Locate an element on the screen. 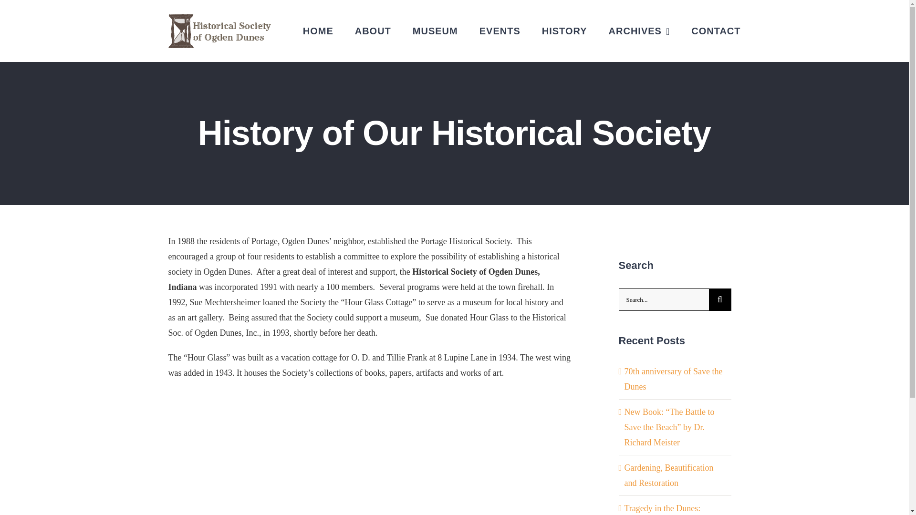 The image size is (916, 515). Gardening, Beautification and Restoration is located at coordinates (668, 475).